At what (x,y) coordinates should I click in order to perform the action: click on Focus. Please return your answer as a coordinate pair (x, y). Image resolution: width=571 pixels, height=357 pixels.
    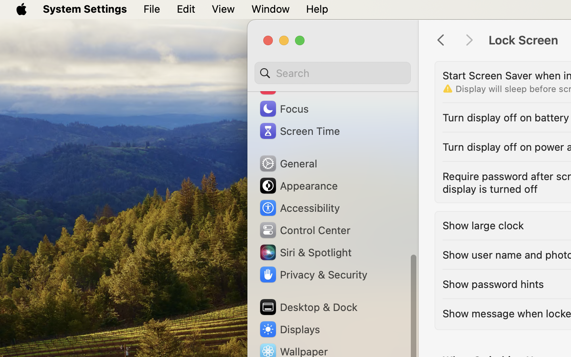
    Looking at the image, I should click on (284, 109).